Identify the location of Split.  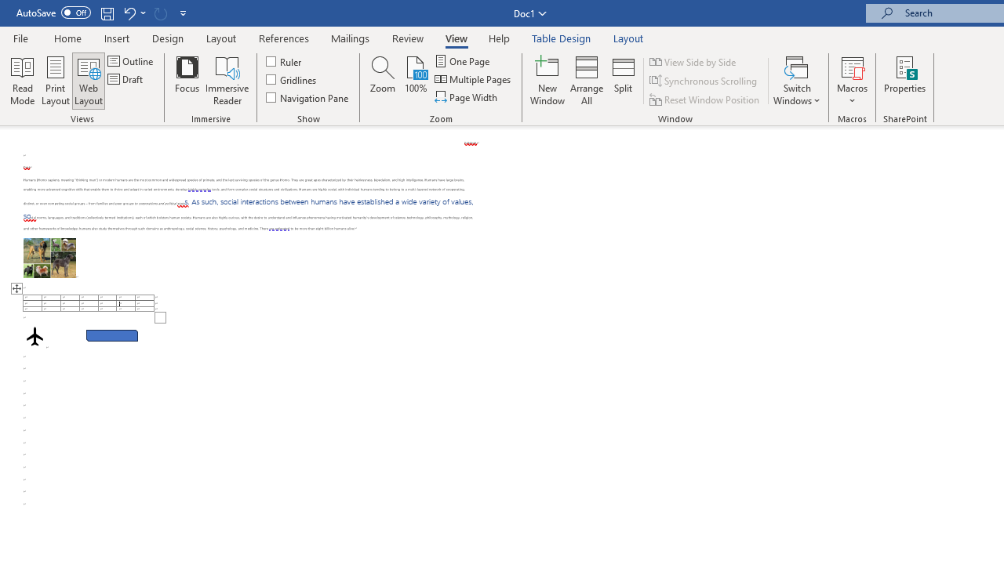
(624, 80).